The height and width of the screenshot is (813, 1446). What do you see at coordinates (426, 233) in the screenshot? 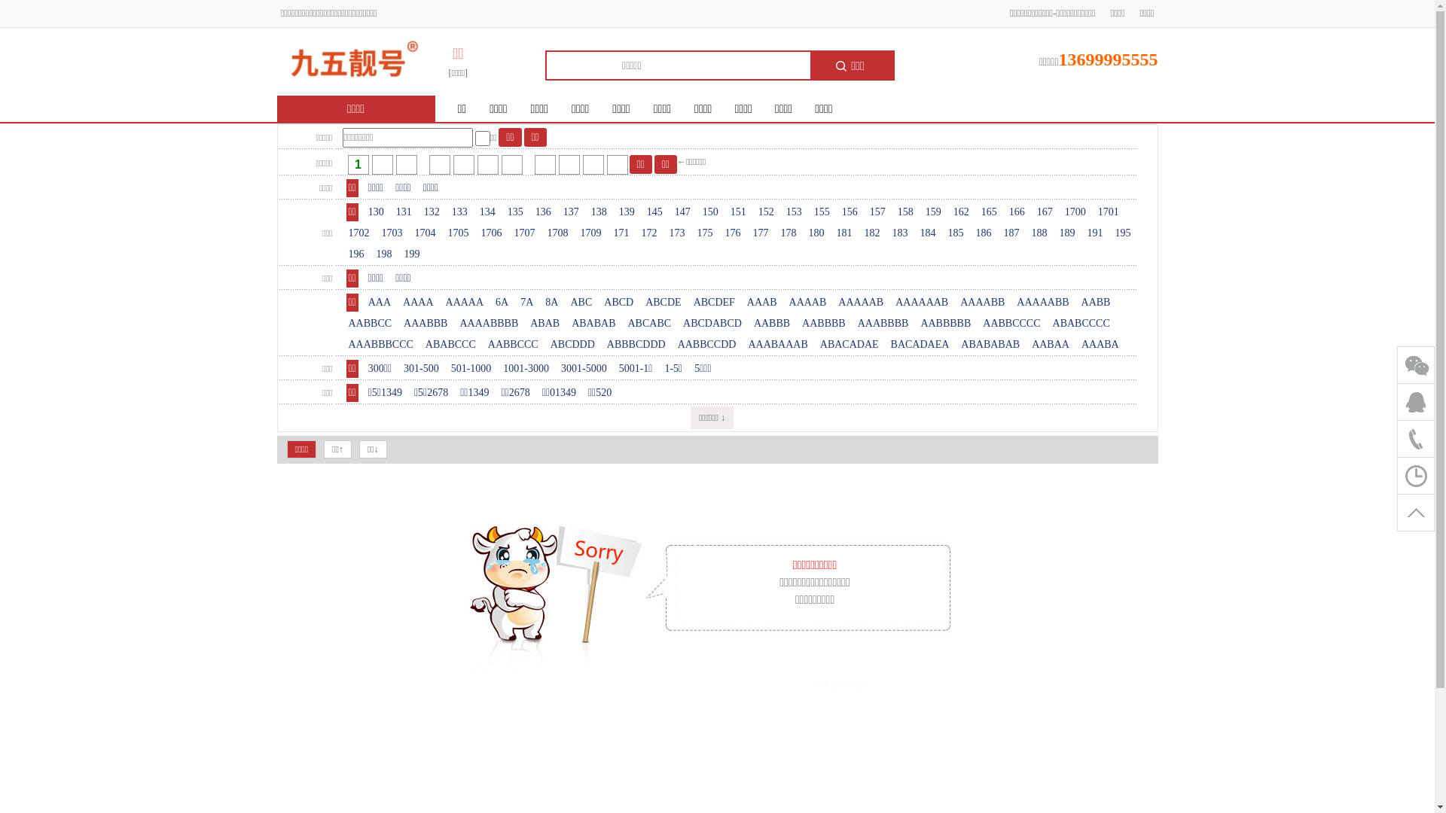
I see `1704` at bounding box center [426, 233].